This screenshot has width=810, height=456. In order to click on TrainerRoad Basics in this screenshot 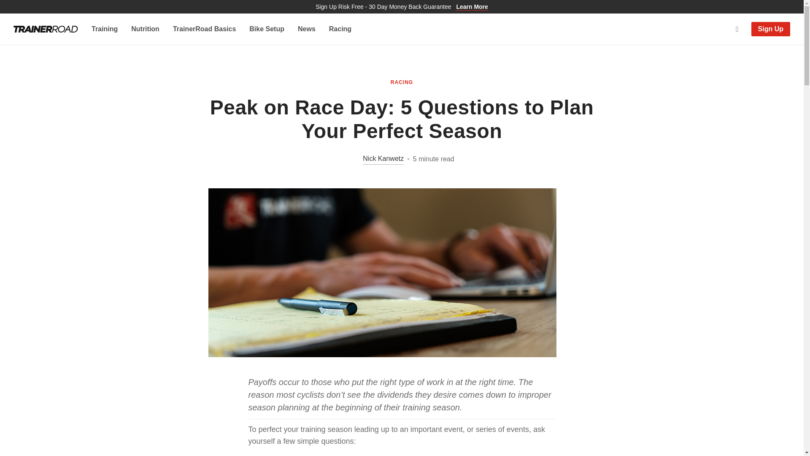, I will do `click(204, 29)`.